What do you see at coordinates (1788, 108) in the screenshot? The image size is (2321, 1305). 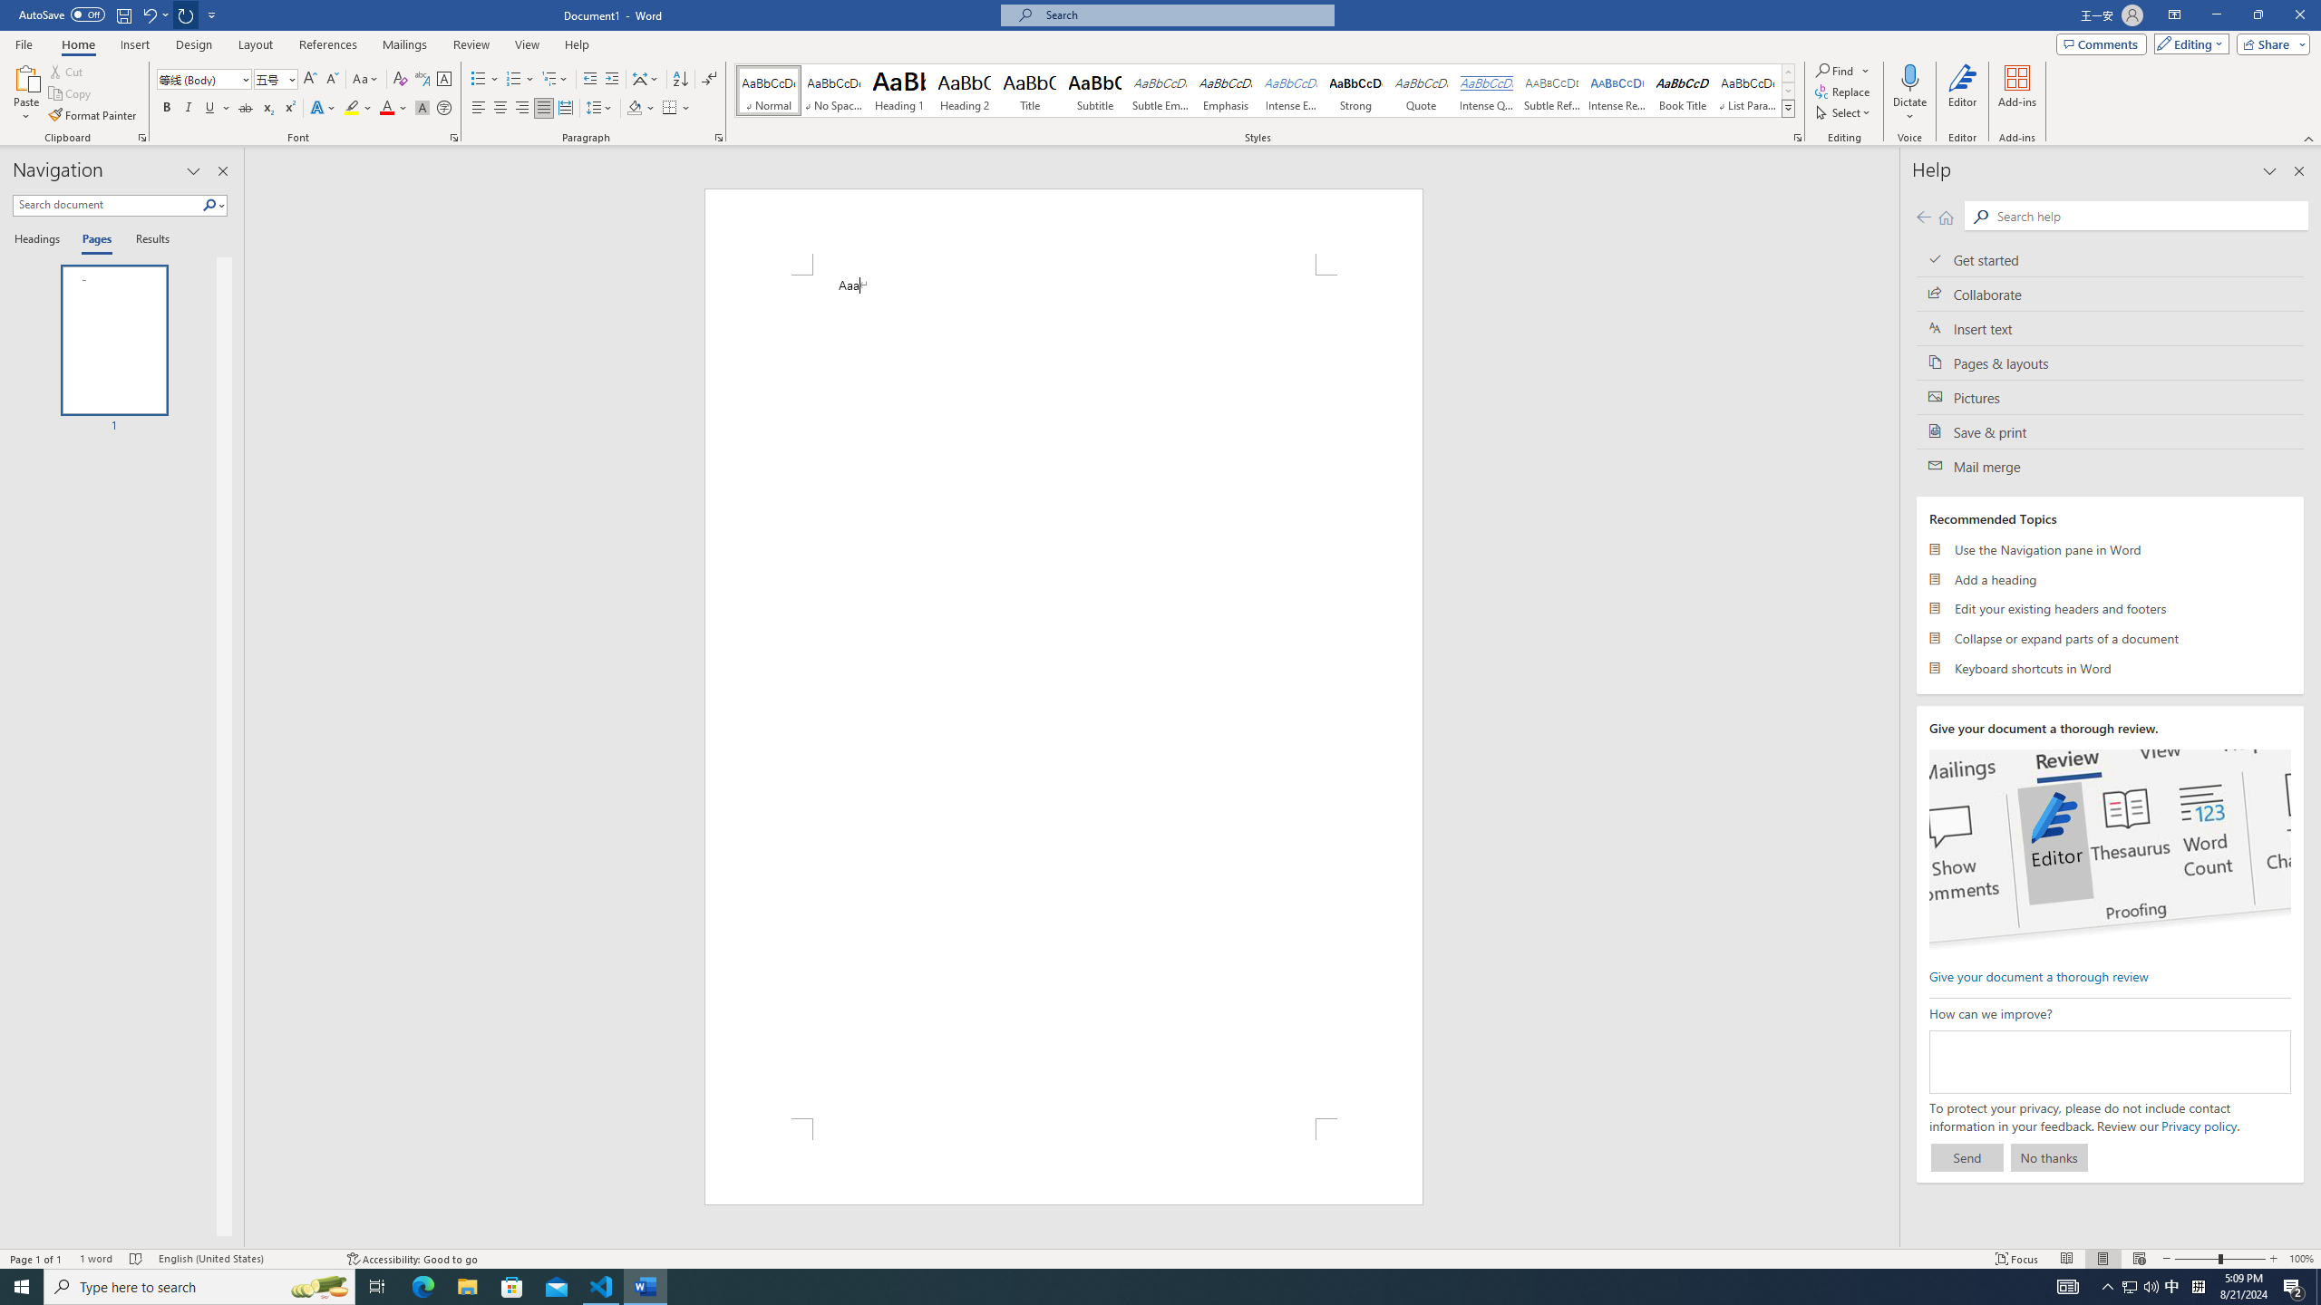 I see `Styles` at bounding box center [1788, 108].